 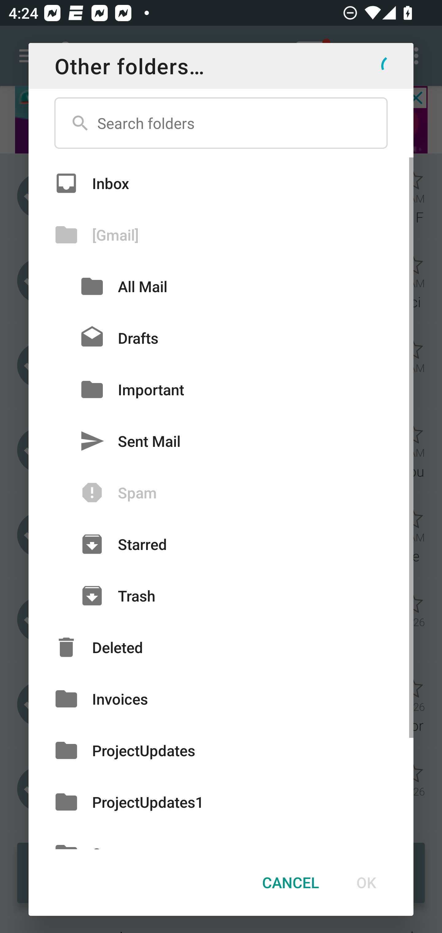 I want to click on CANCEL, so click(x=290, y=883).